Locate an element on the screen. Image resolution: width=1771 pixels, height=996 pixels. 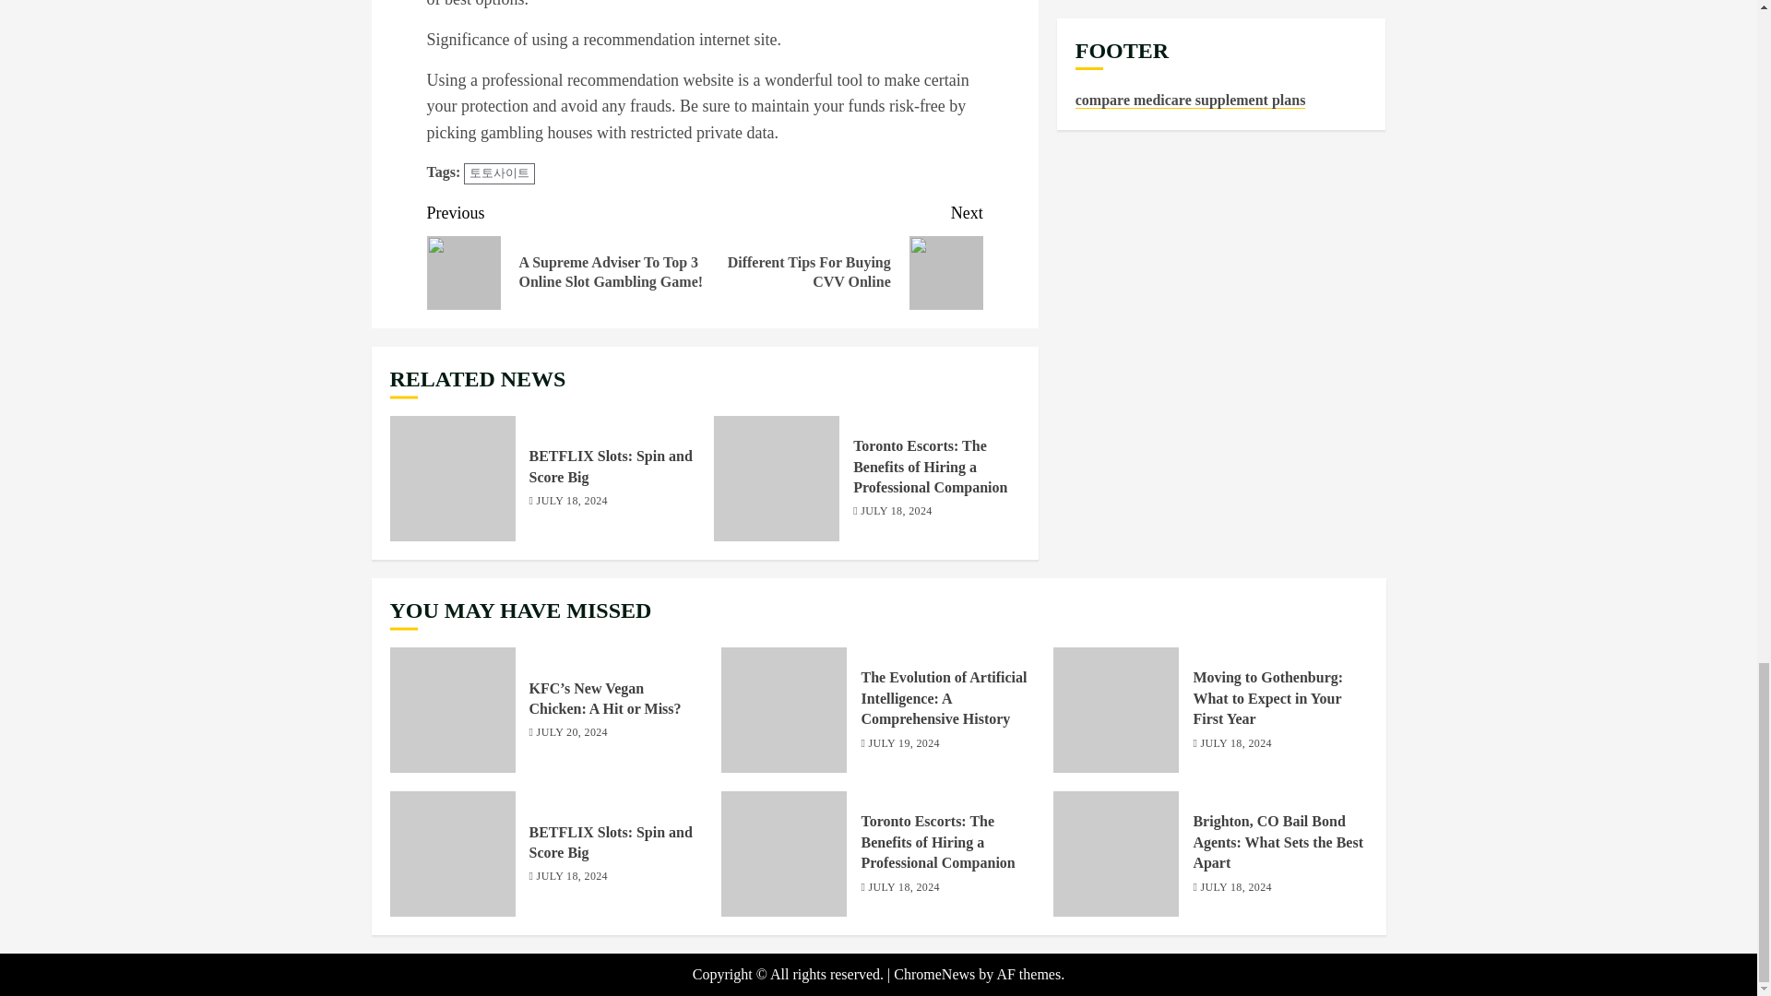
ChromeNews is located at coordinates (934, 974).